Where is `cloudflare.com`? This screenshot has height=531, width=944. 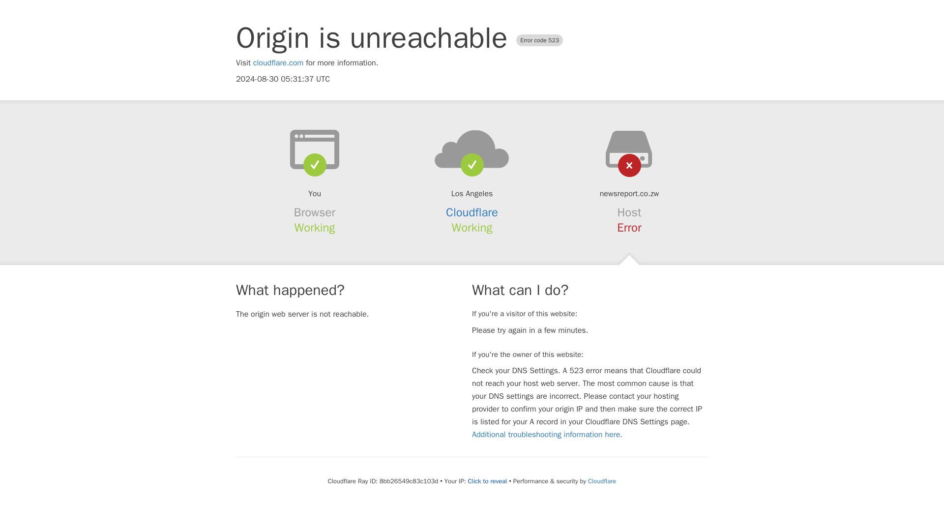
cloudflare.com is located at coordinates (278, 63).